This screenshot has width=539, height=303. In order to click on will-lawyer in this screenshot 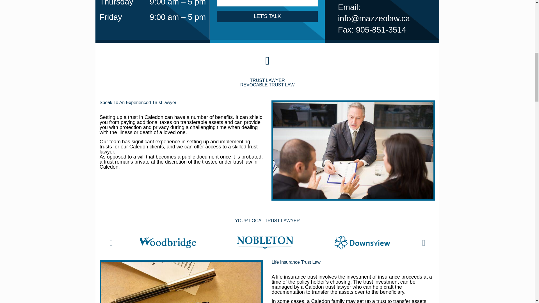, I will do `click(353, 150)`.